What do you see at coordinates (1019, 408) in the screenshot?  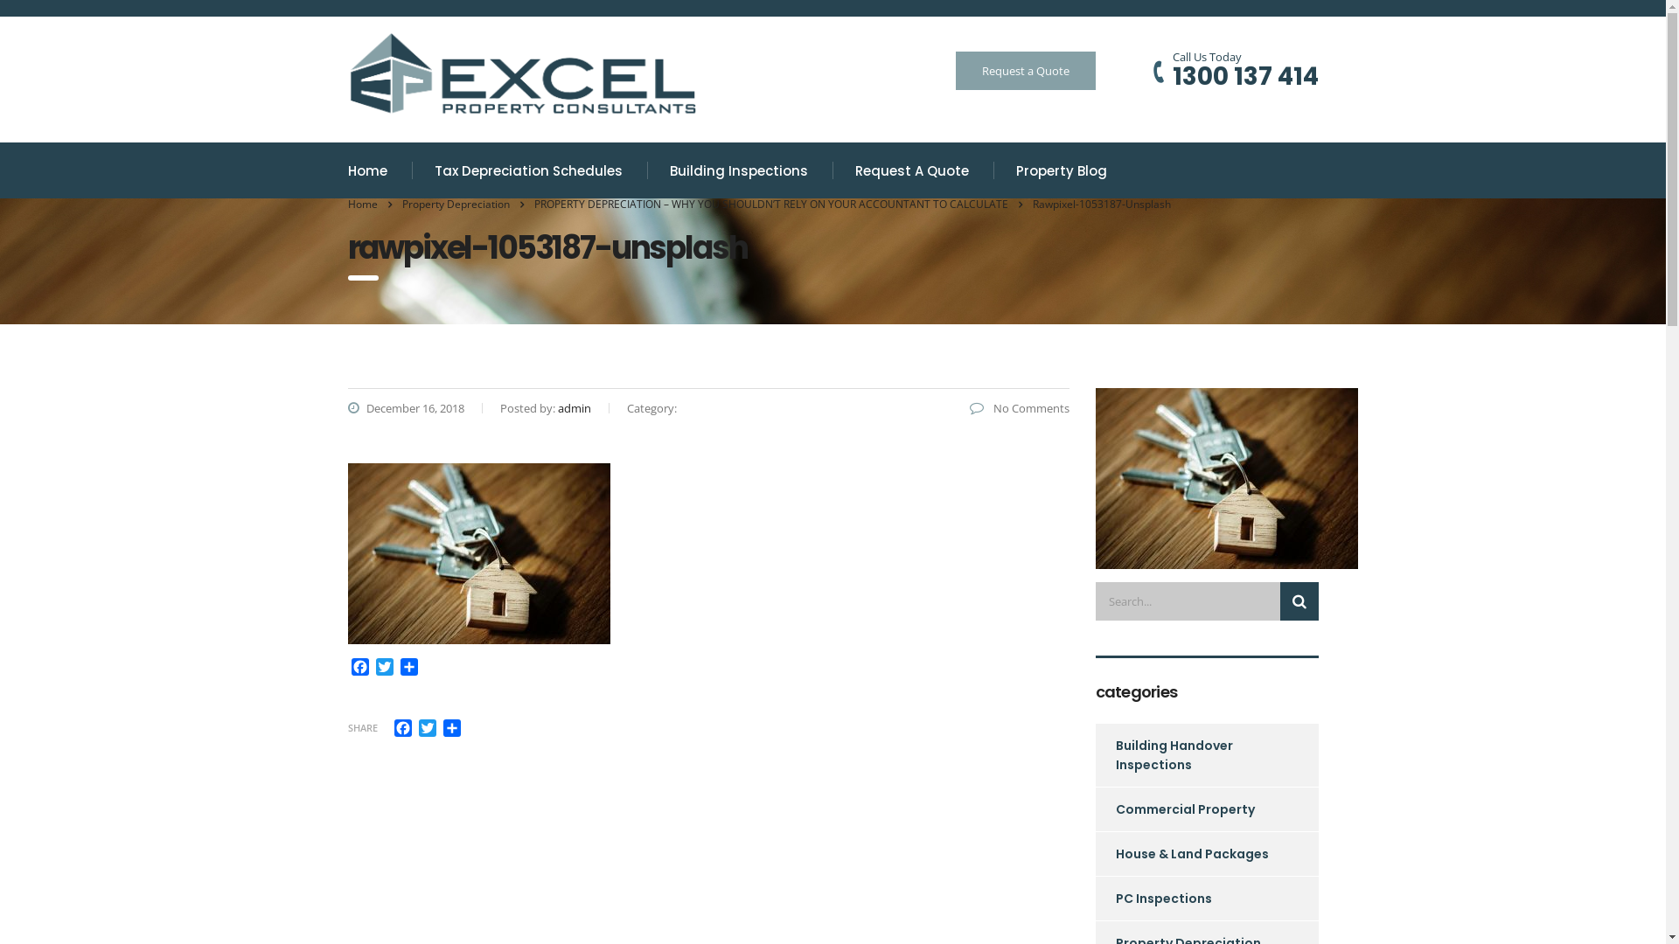 I see `No Comments` at bounding box center [1019, 408].